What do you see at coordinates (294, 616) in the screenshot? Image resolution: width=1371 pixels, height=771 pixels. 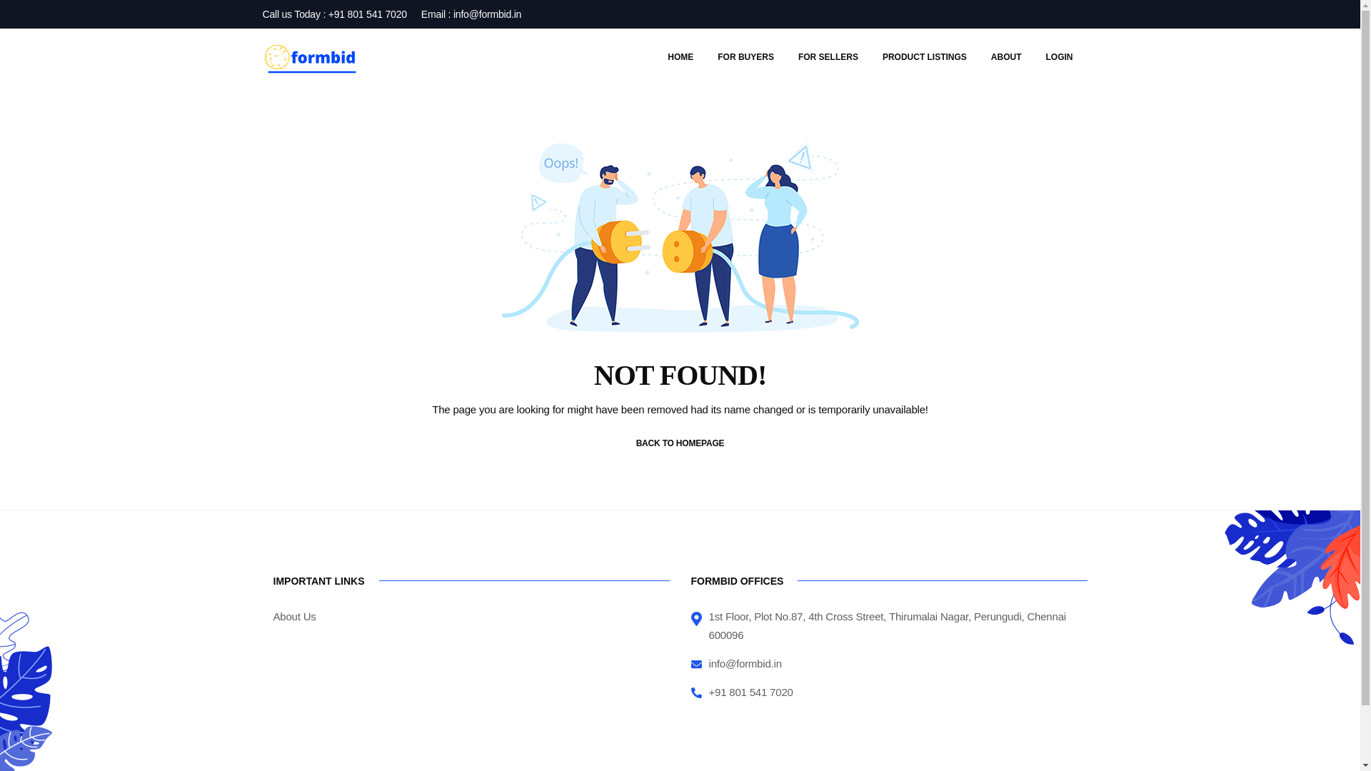 I see `About Us` at bounding box center [294, 616].